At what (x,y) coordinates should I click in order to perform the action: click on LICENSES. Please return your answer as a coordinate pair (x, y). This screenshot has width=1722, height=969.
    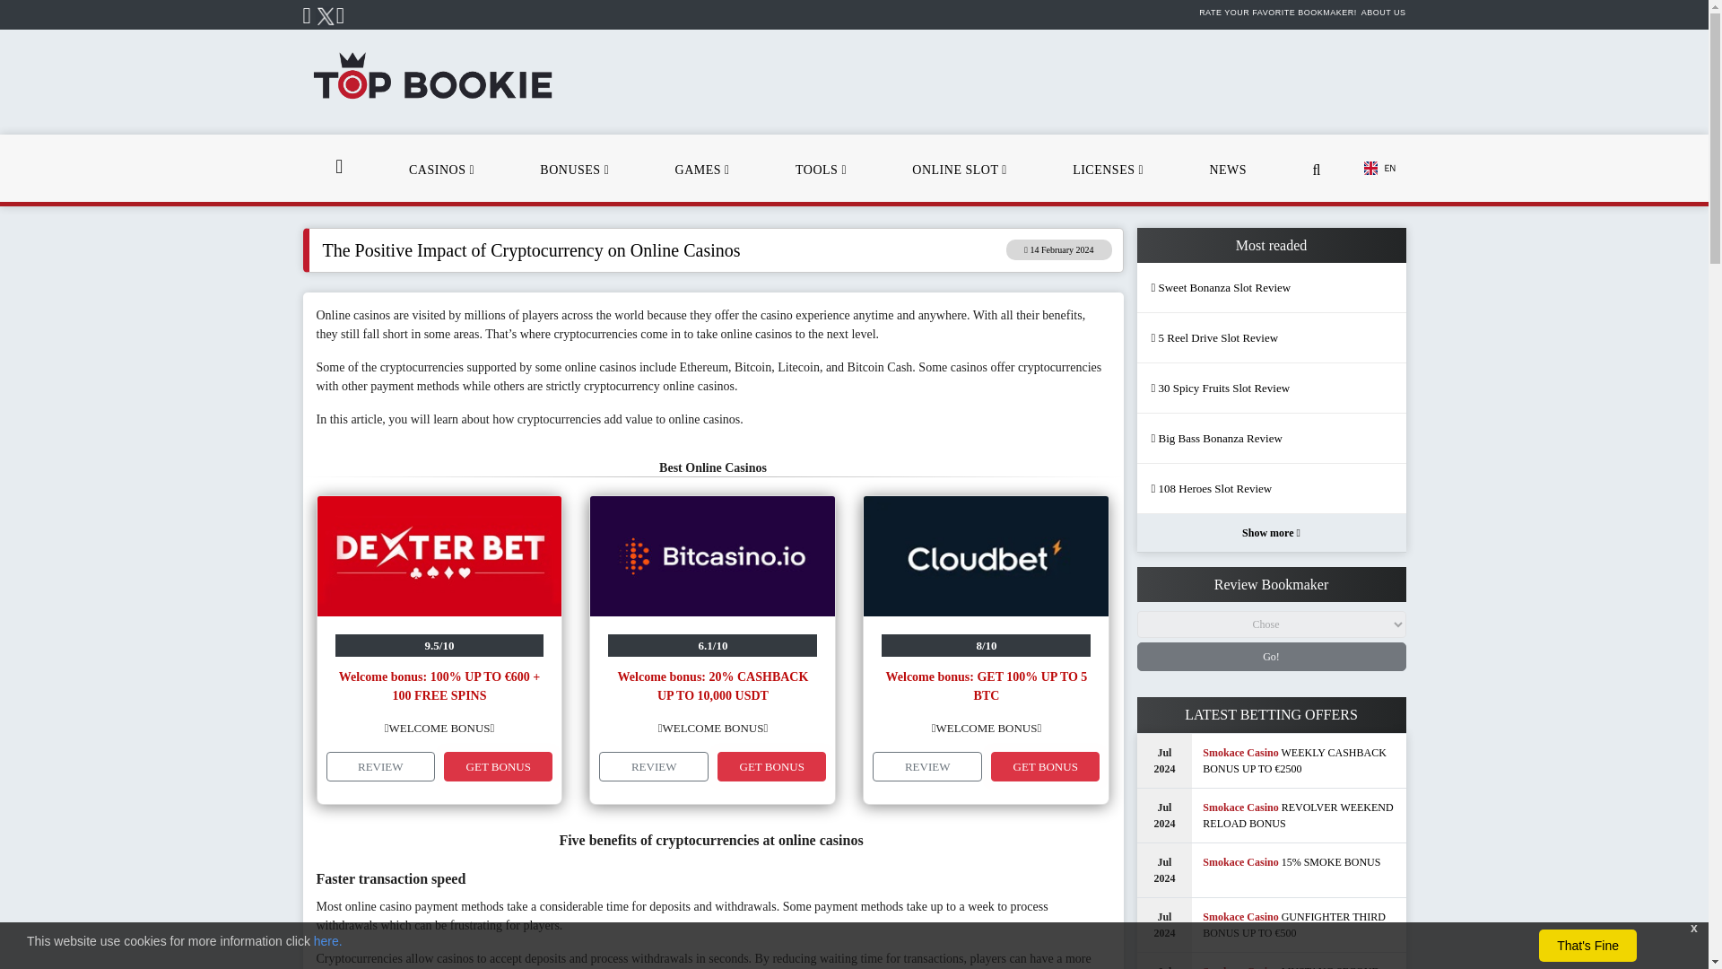
    Looking at the image, I should click on (1108, 168).